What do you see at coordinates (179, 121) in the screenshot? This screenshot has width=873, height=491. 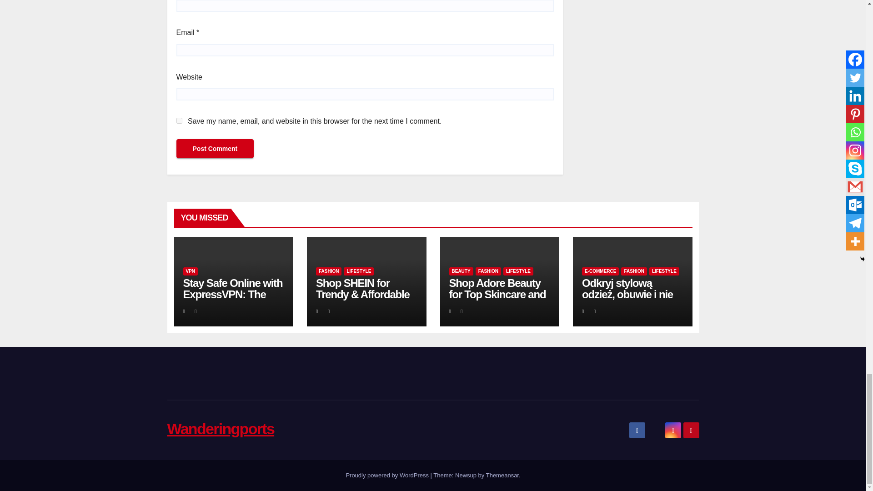 I see `yes` at bounding box center [179, 121].